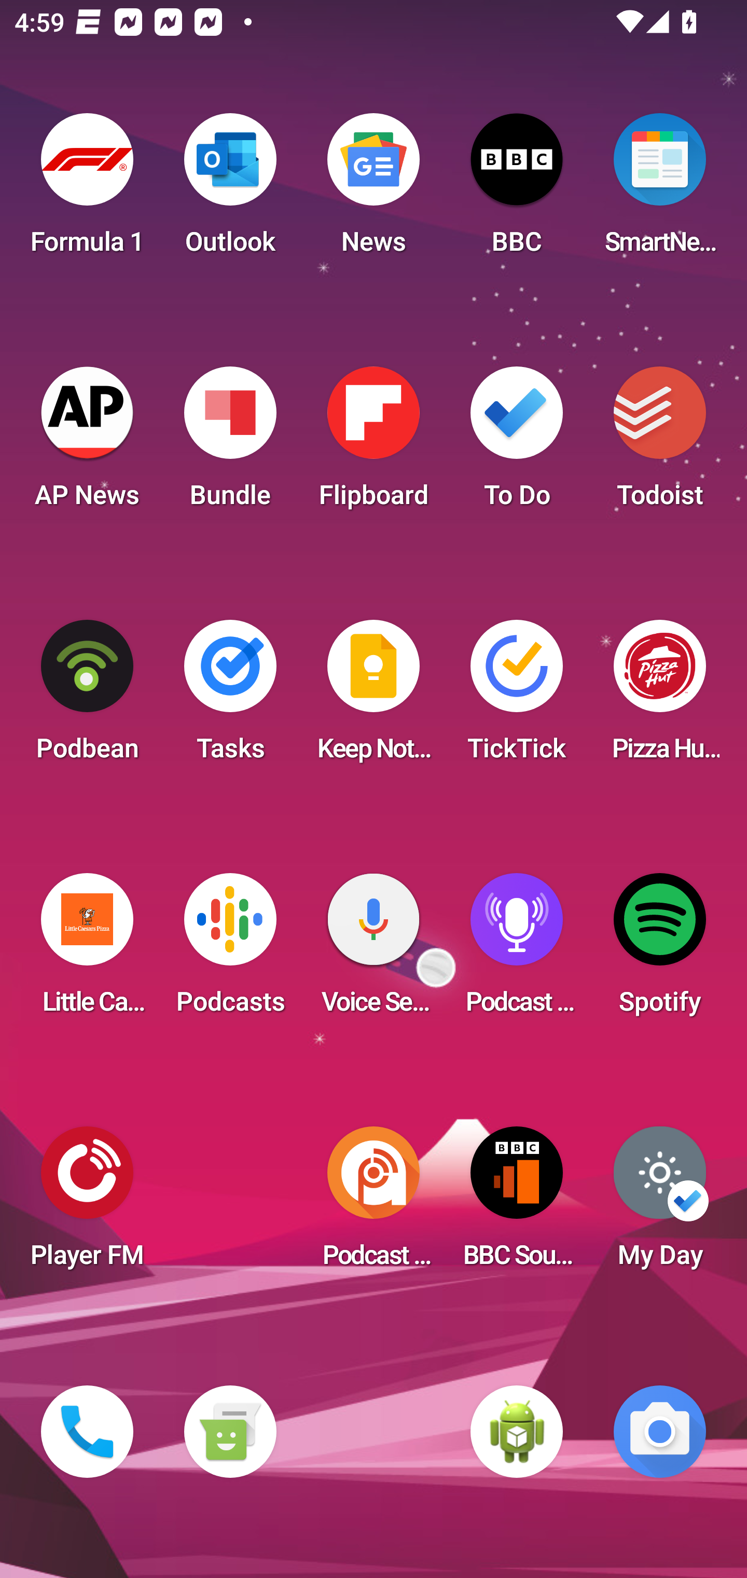  Describe the element at coordinates (87, 443) in the screenshot. I see `AP News` at that location.